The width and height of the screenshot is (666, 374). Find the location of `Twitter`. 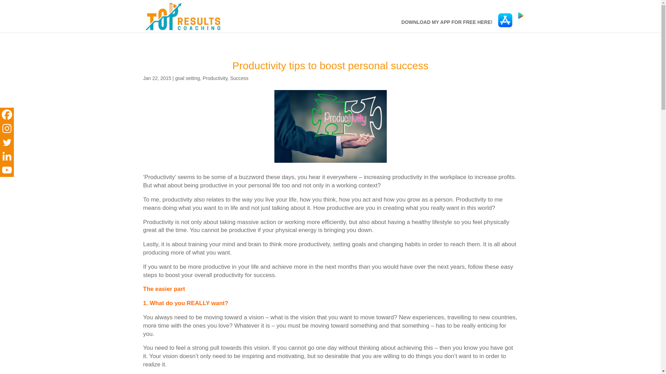

Twitter is located at coordinates (7, 142).